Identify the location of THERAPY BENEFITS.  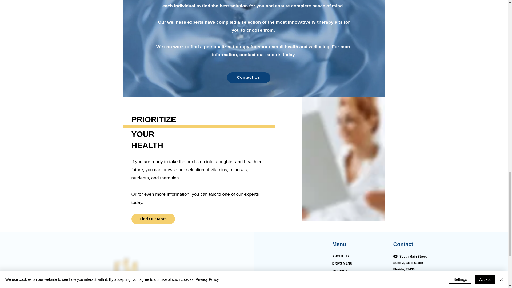
(340, 274).